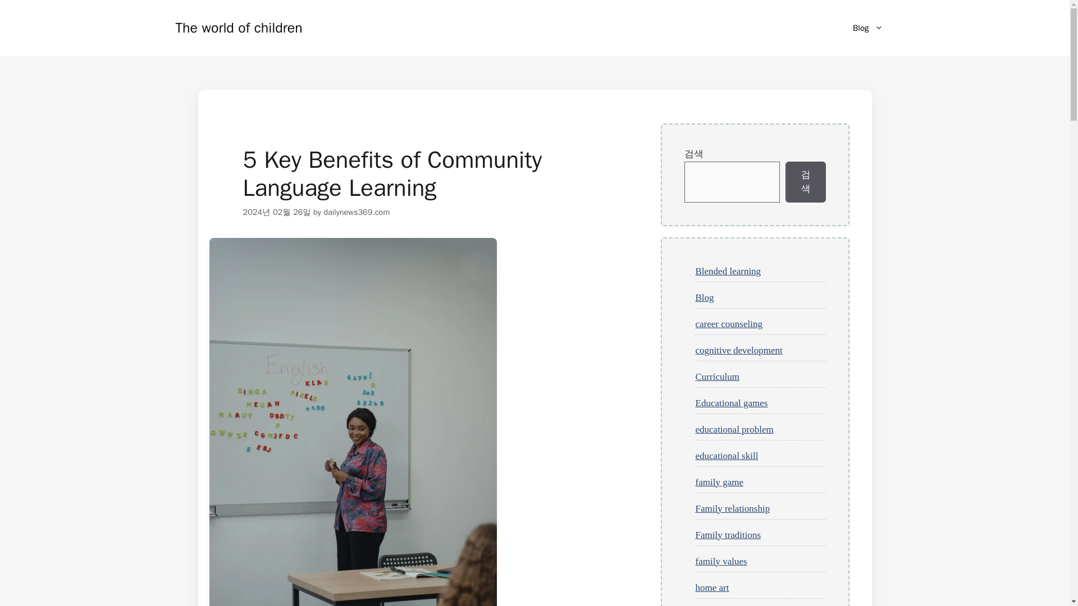 The height and width of the screenshot is (606, 1078). What do you see at coordinates (356, 212) in the screenshot?
I see `dailynews369.com` at bounding box center [356, 212].